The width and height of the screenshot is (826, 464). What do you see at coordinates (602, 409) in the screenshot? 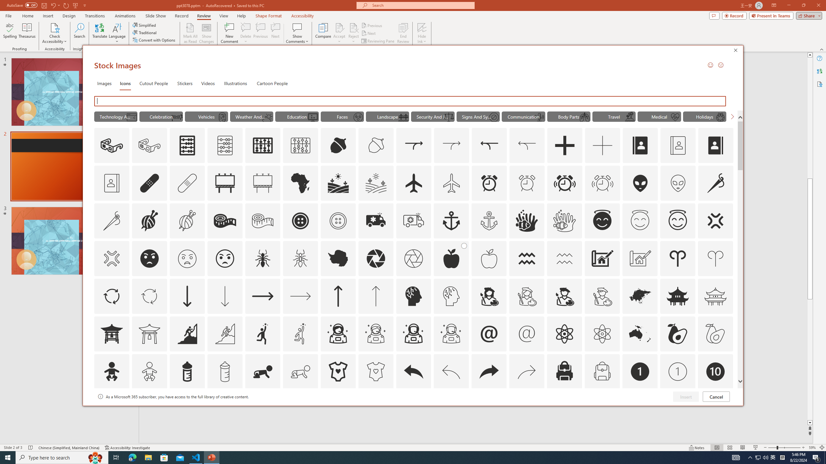
I see `AutomationID: Icons_Badge8` at bounding box center [602, 409].